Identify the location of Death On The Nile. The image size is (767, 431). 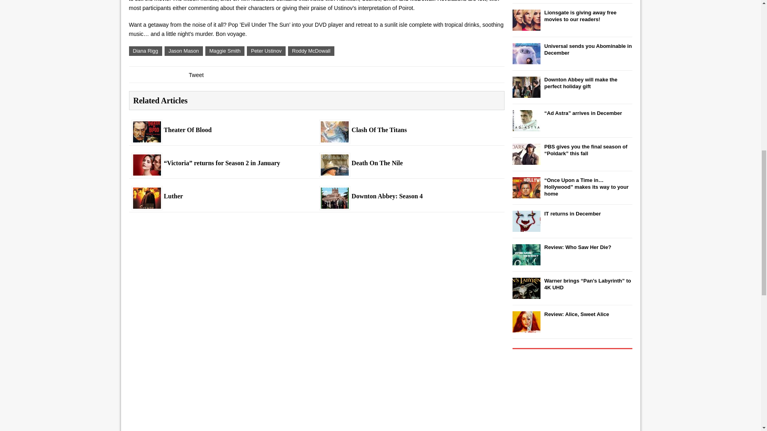
(335, 171).